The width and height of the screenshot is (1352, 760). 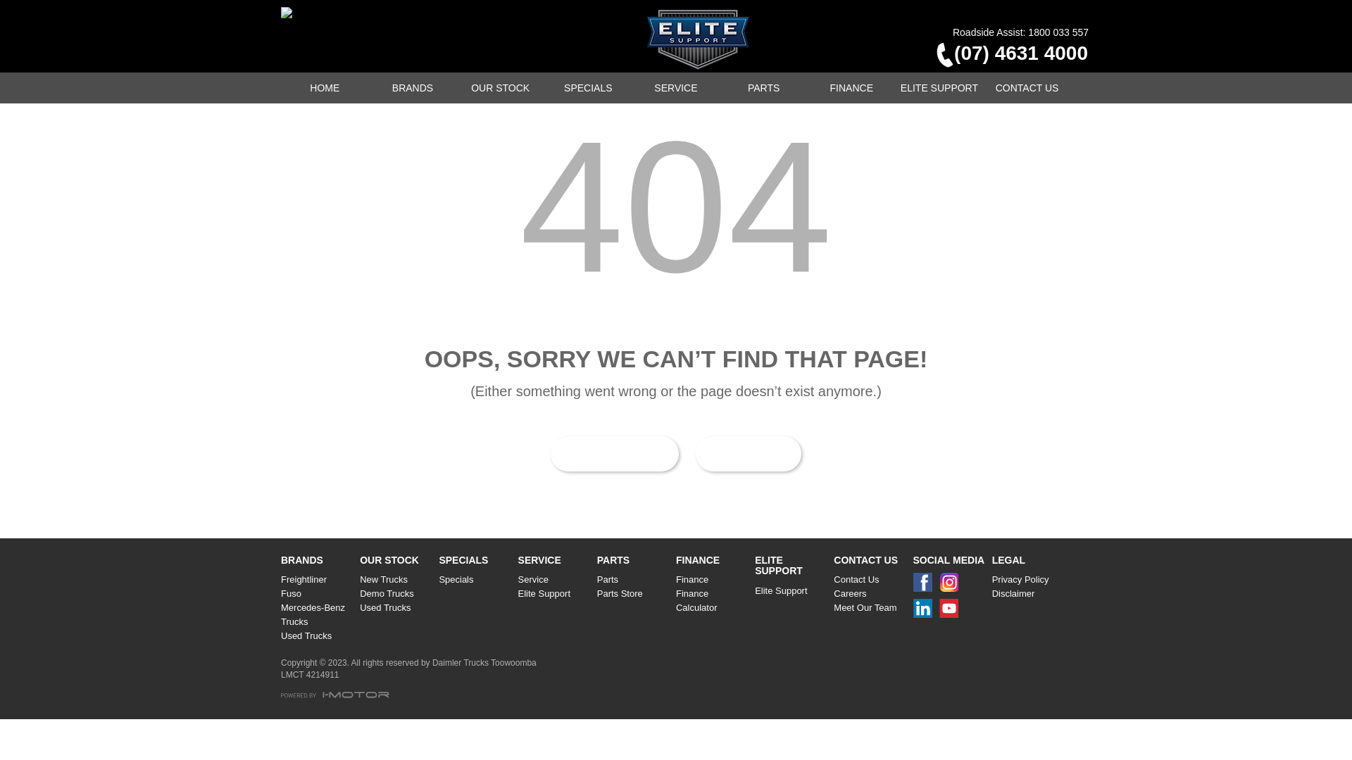 What do you see at coordinates (870, 608) in the screenshot?
I see `Meet Our Team` at bounding box center [870, 608].